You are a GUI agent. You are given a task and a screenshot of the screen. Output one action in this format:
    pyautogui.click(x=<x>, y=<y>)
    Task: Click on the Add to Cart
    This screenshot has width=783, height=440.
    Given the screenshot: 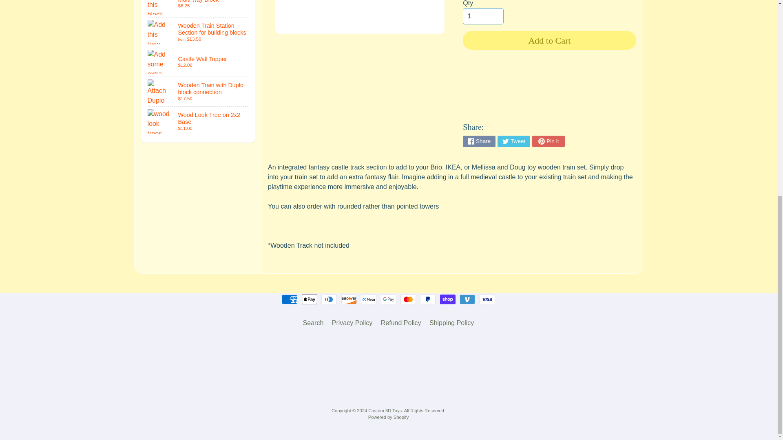 What is the action you would take?
    pyautogui.click(x=549, y=40)
    